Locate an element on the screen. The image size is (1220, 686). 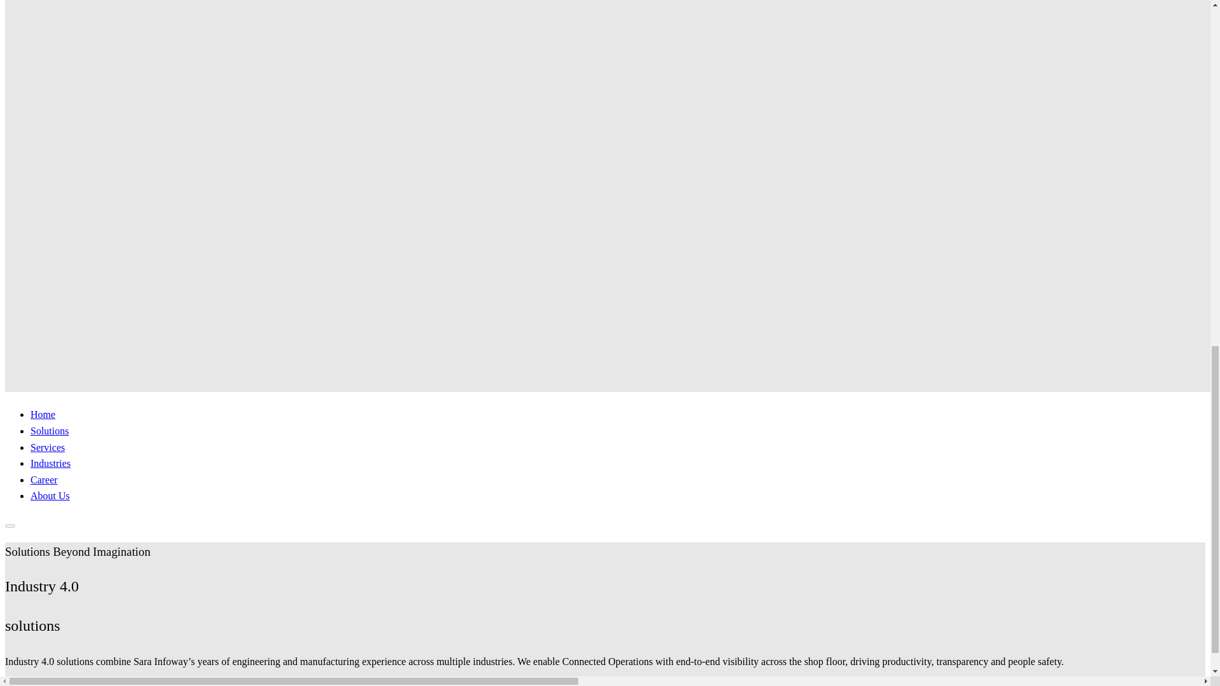
Home is located at coordinates (43, 414).